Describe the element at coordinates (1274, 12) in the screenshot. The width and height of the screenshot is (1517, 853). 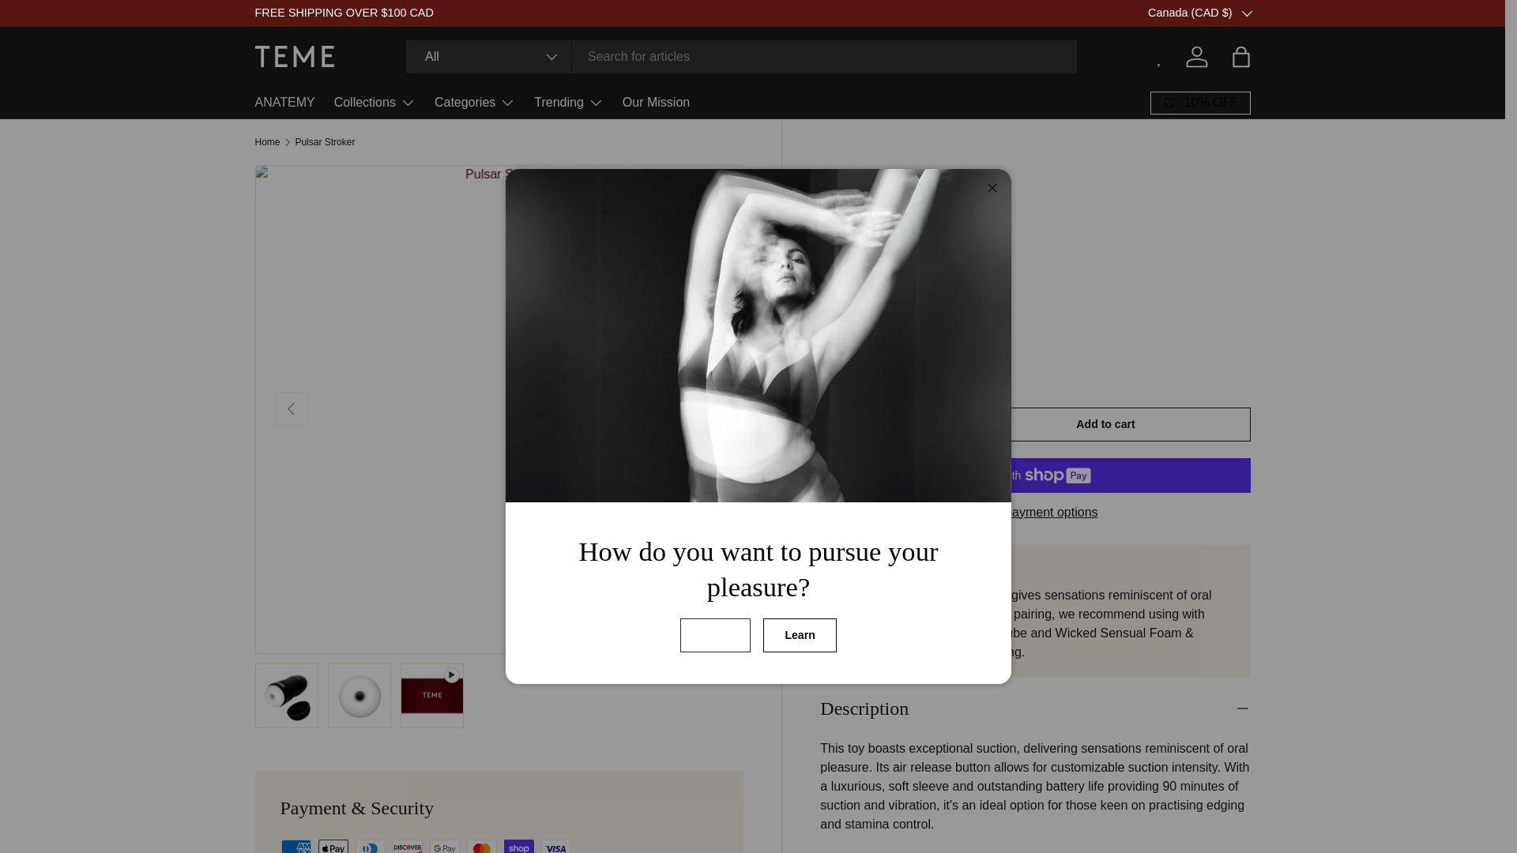
I see `Duties Credit` at that location.